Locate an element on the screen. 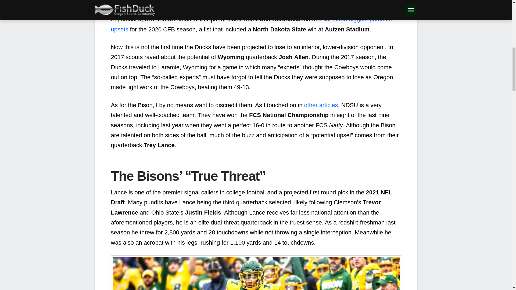 The height and width of the screenshot is (290, 516). list of the biggest potential upsets is located at coordinates (251, 24).